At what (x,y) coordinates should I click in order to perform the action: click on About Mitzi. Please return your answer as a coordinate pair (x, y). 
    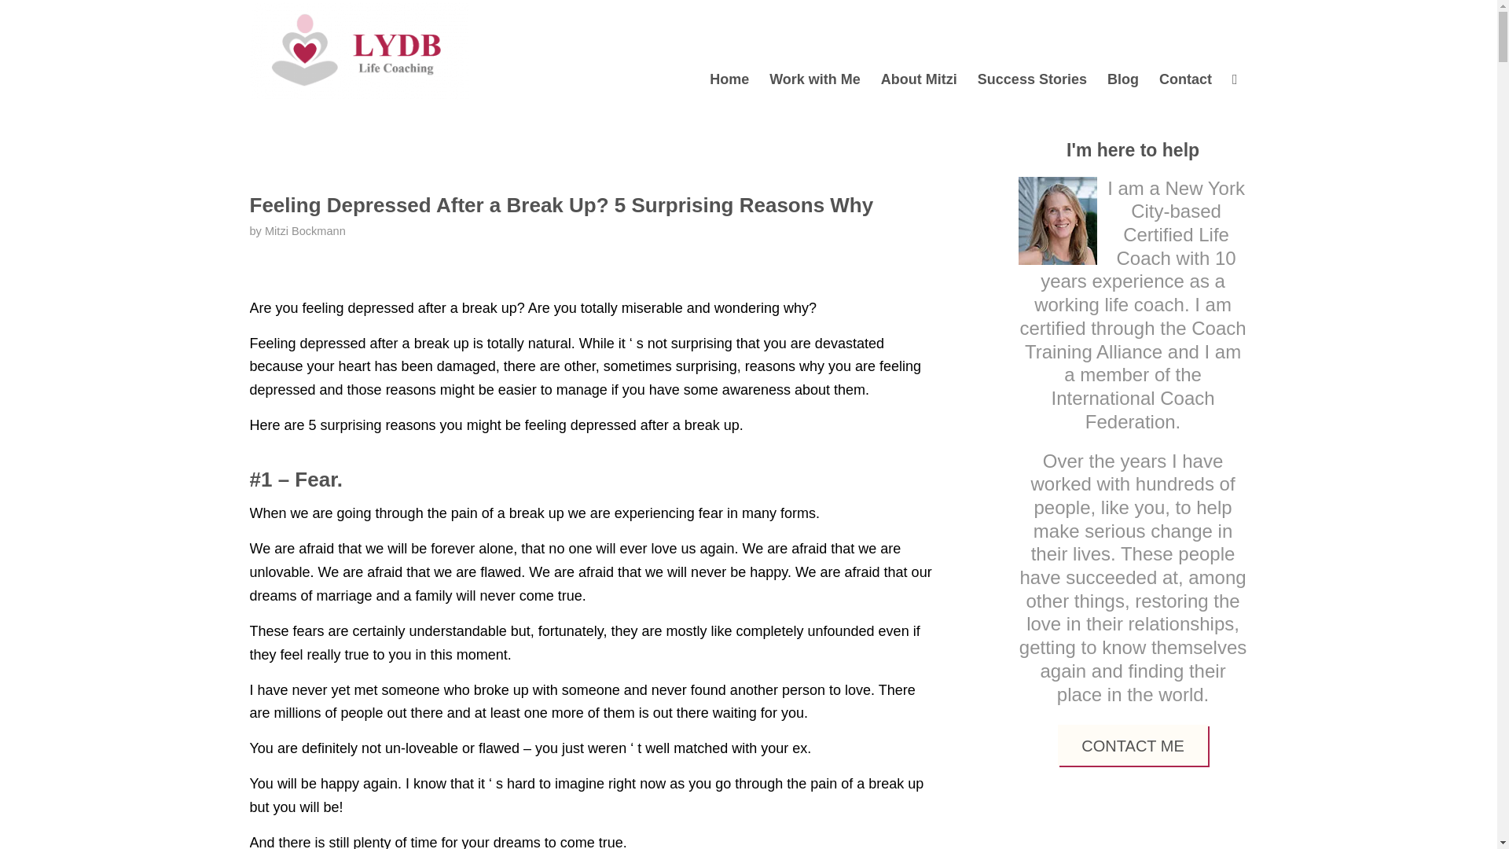
    Looking at the image, I should click on (918, 50).